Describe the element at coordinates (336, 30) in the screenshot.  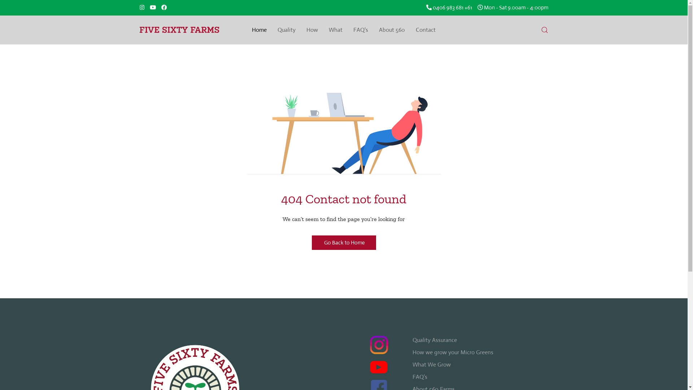
I see `What` at that location.